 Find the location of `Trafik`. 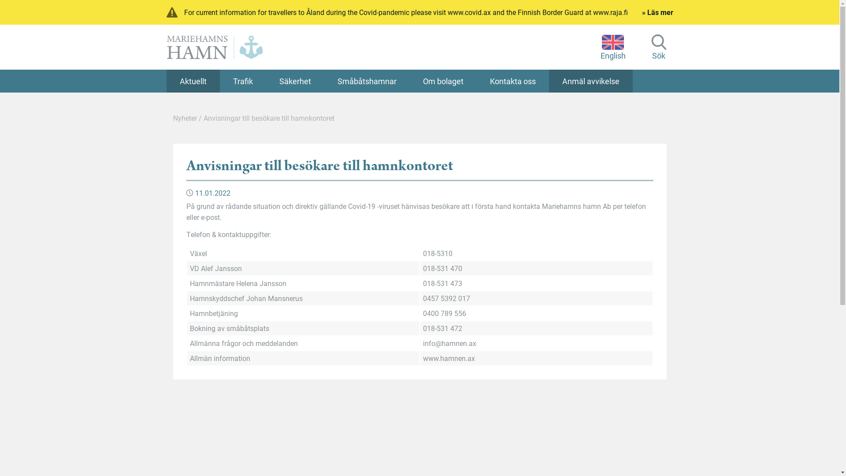

Trafik is located at coordinates (242, 81).